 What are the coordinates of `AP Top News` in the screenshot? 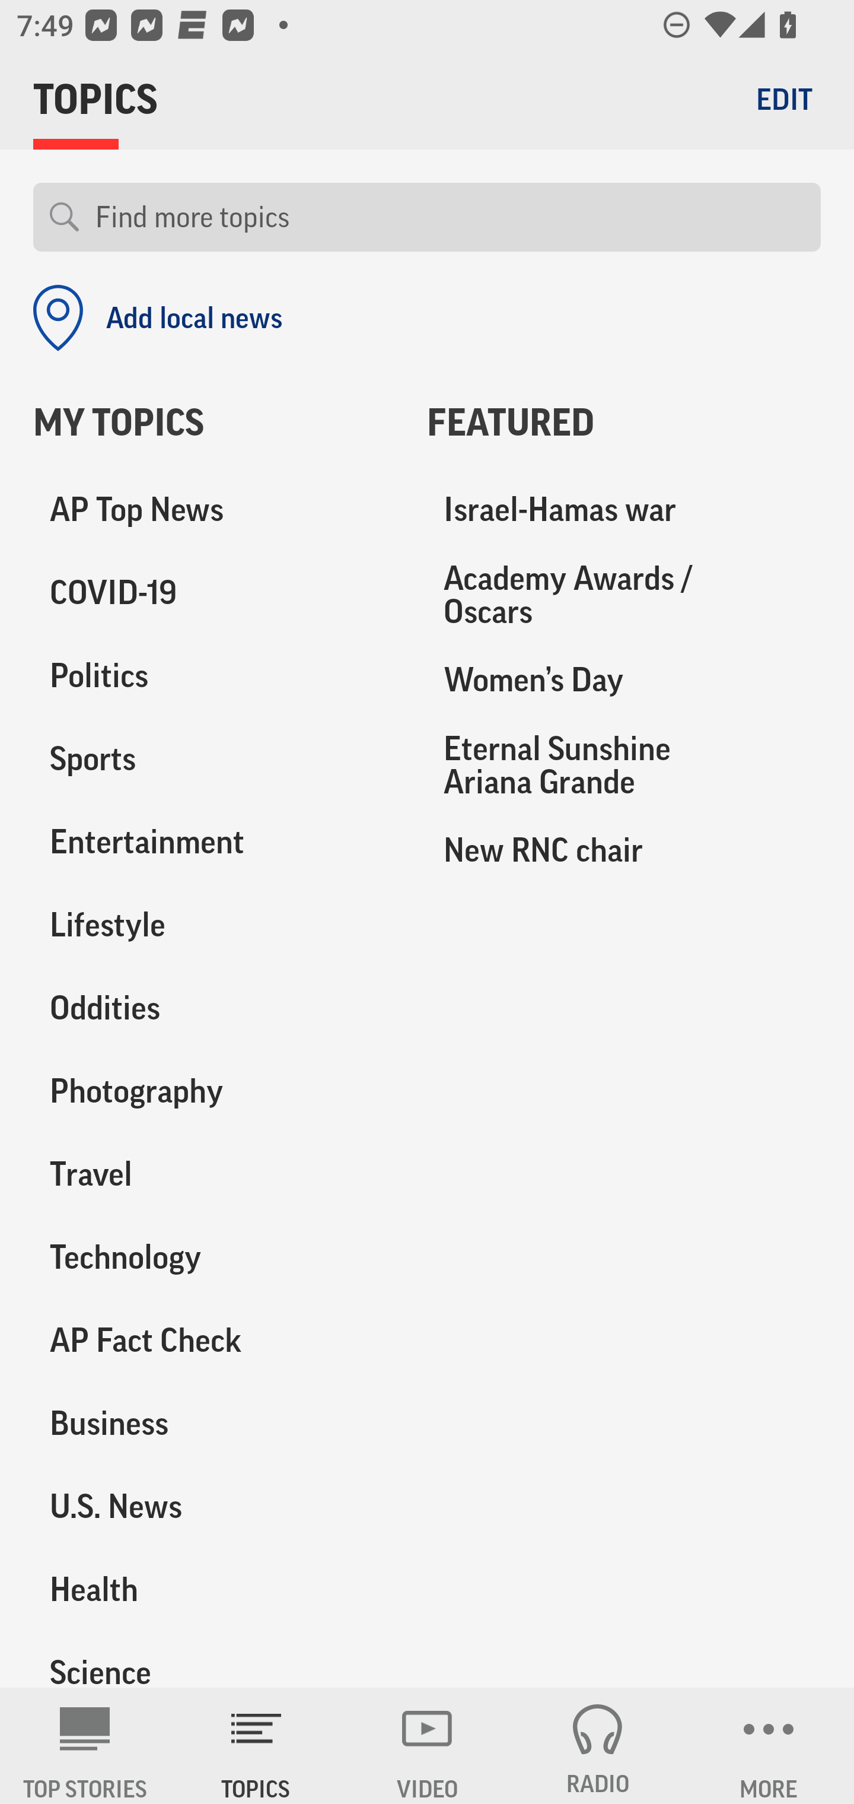 It's located at (213, 510).